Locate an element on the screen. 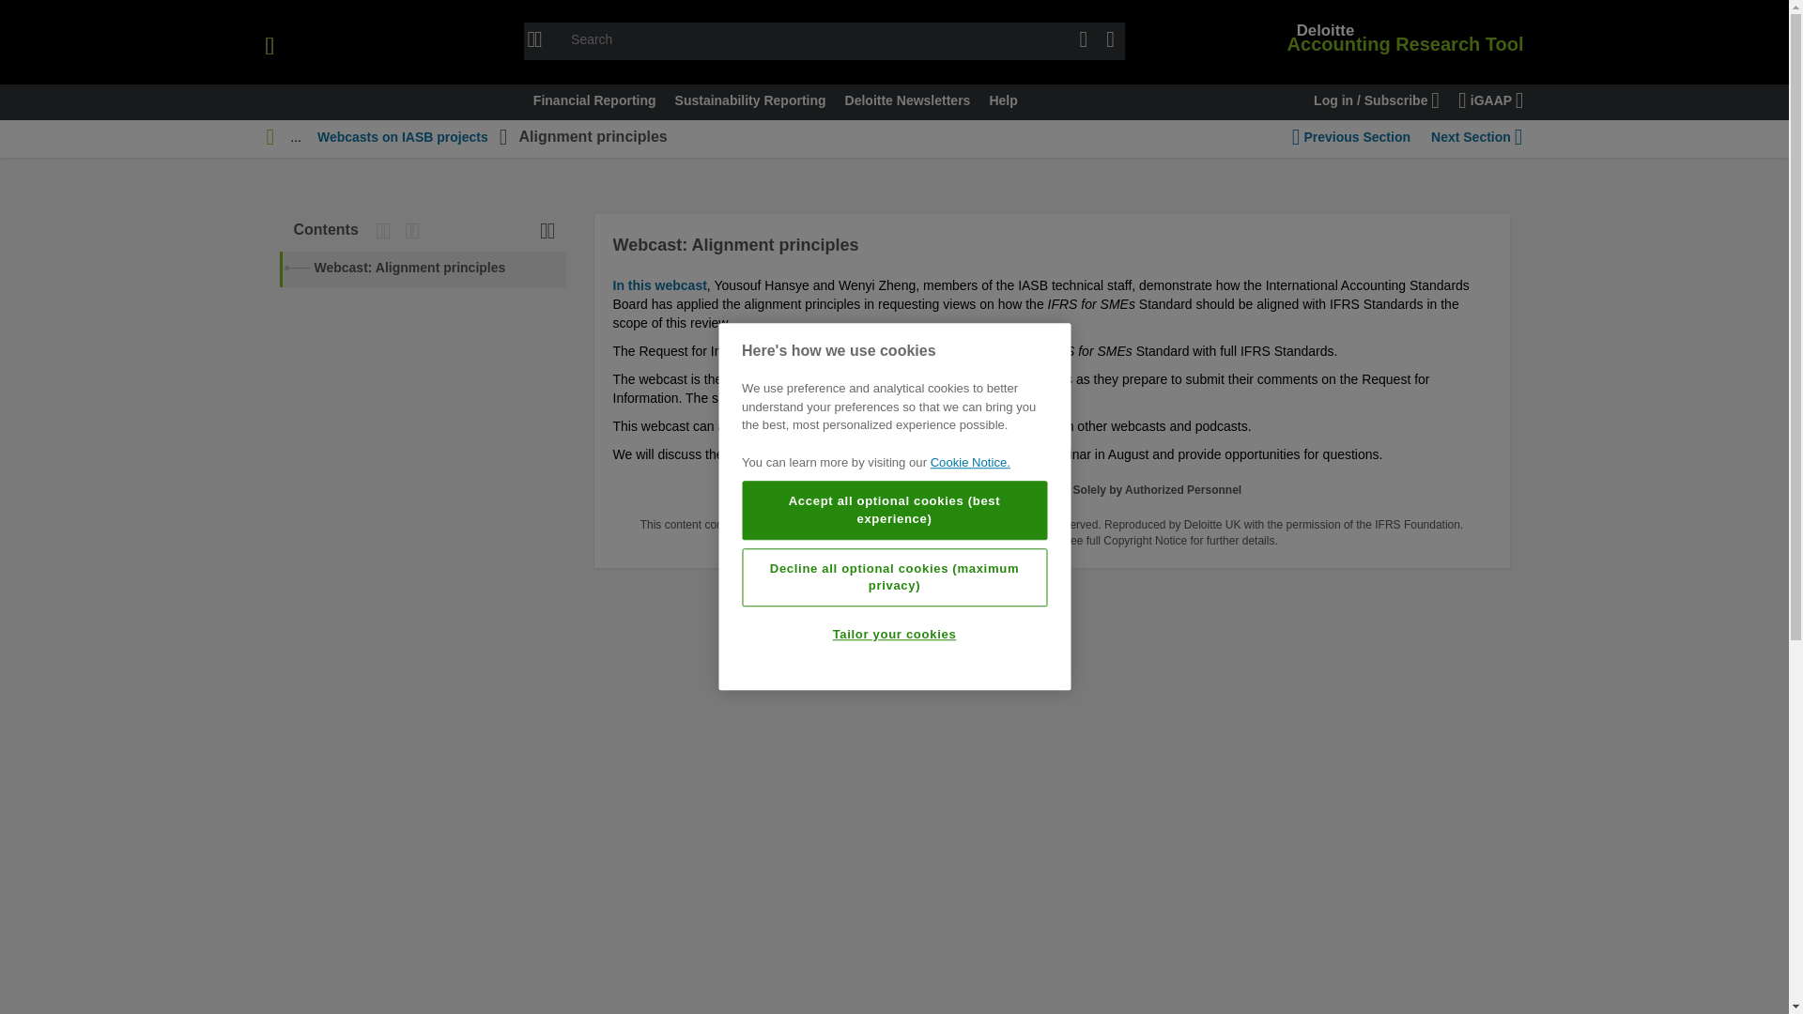 The image size is (1803, 1014). Saved Searches is located at coordinates (1110, 40).